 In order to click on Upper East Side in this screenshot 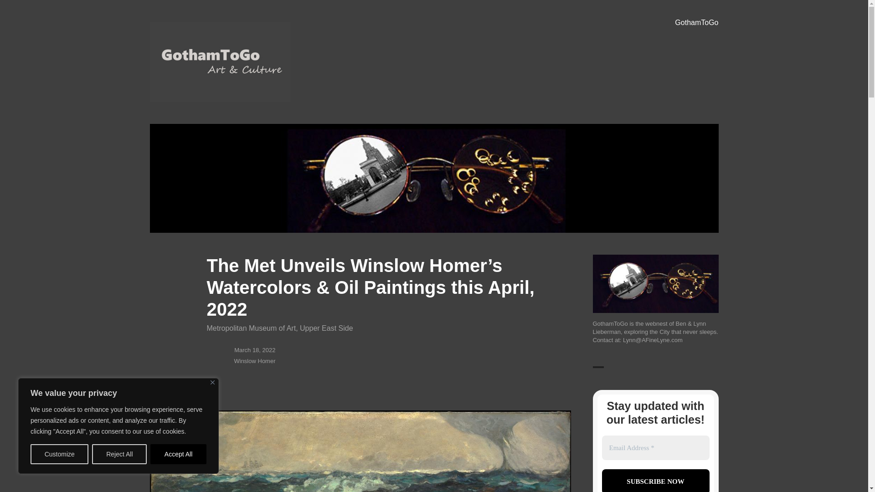, I will do `click(326, 328)`.